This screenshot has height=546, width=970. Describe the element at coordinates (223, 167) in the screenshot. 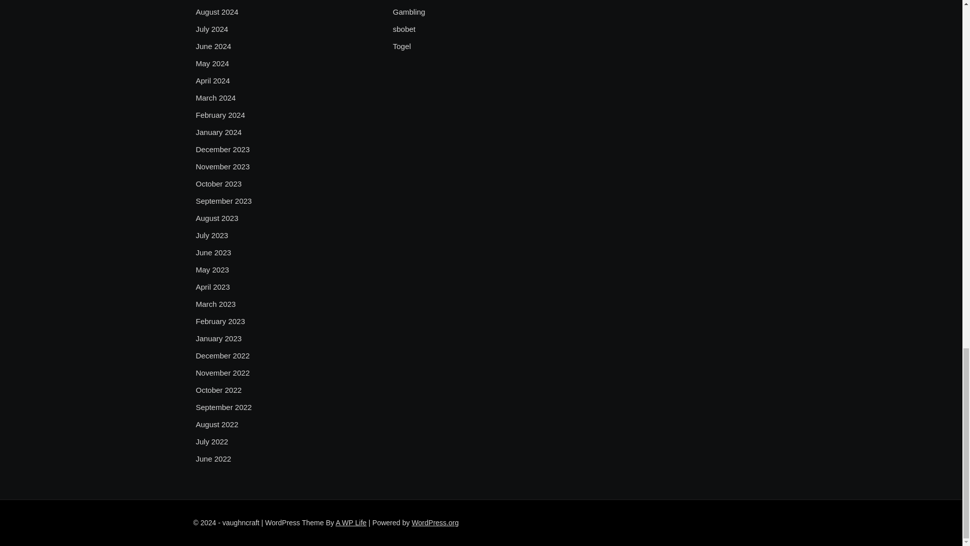

I see `November 2023` at that location.